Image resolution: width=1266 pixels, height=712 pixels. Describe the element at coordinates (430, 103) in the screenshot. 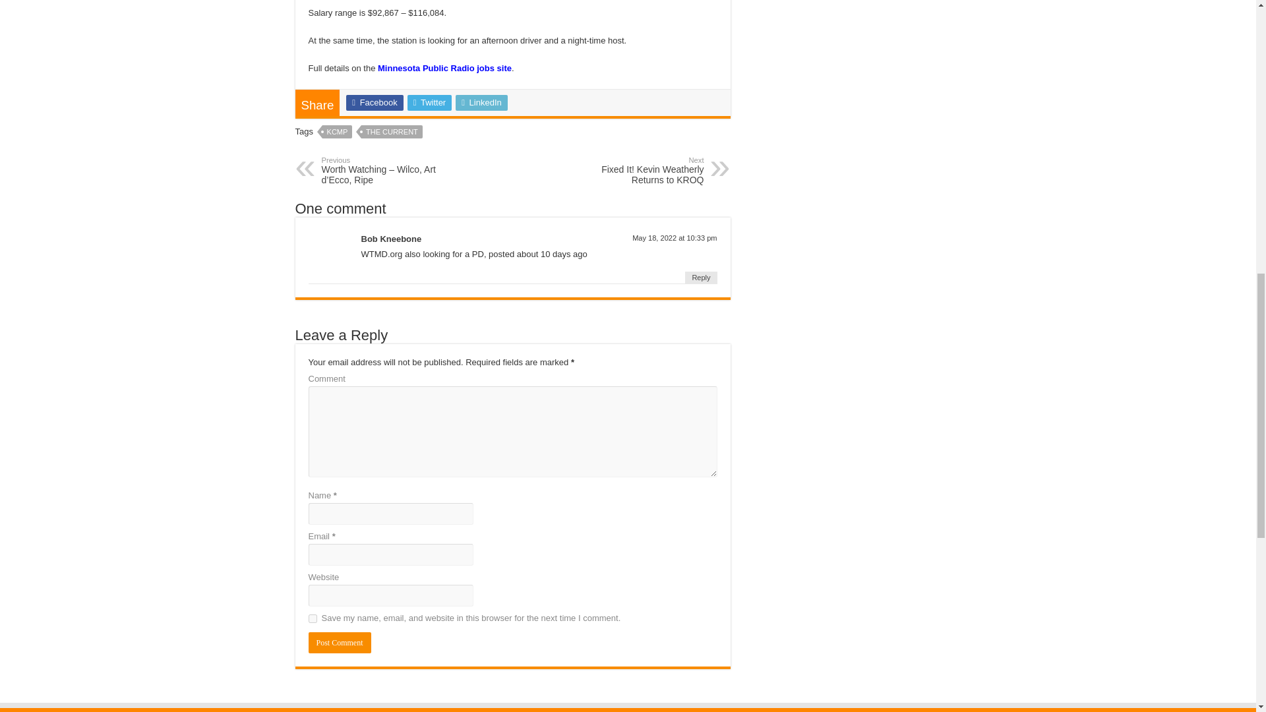

I see `THE CURRENT` at that location.